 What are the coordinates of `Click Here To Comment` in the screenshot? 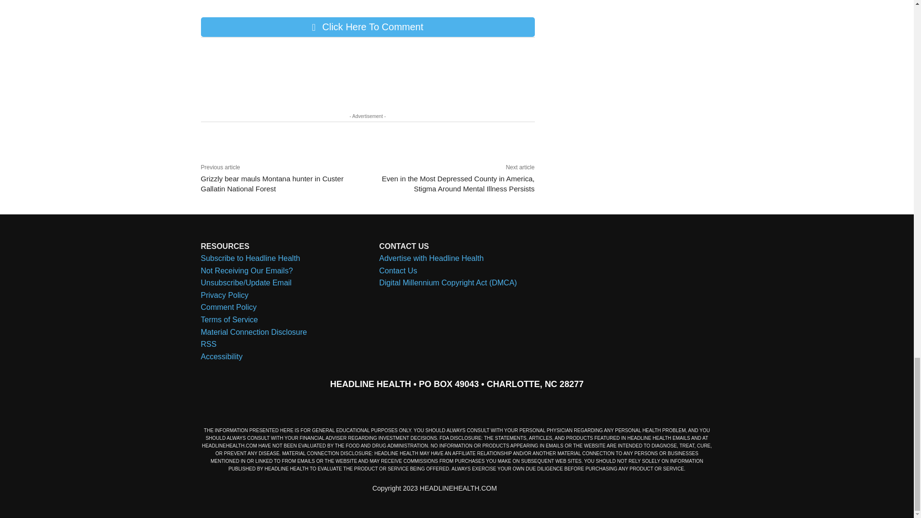 It's located at (367, 27).